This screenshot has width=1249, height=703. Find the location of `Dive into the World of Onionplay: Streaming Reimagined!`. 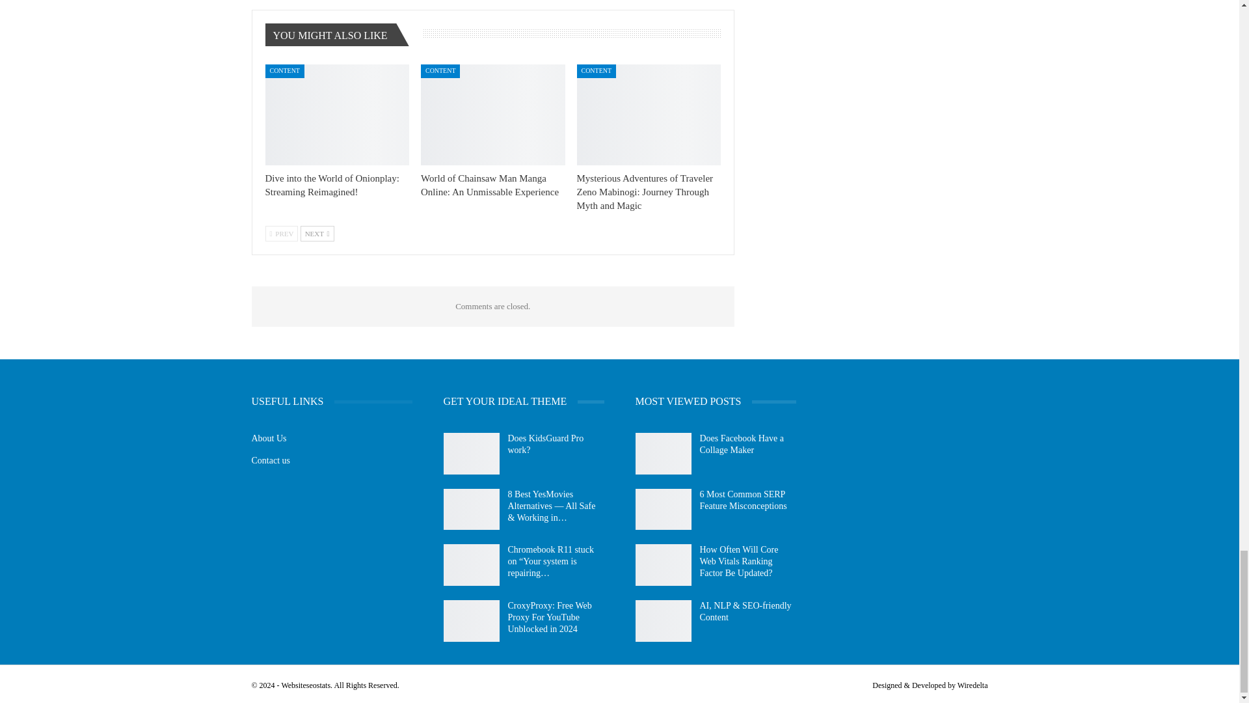

Dive into the World of Onionplay: Streaming Reimagined! is located at coordinates (332, 185).